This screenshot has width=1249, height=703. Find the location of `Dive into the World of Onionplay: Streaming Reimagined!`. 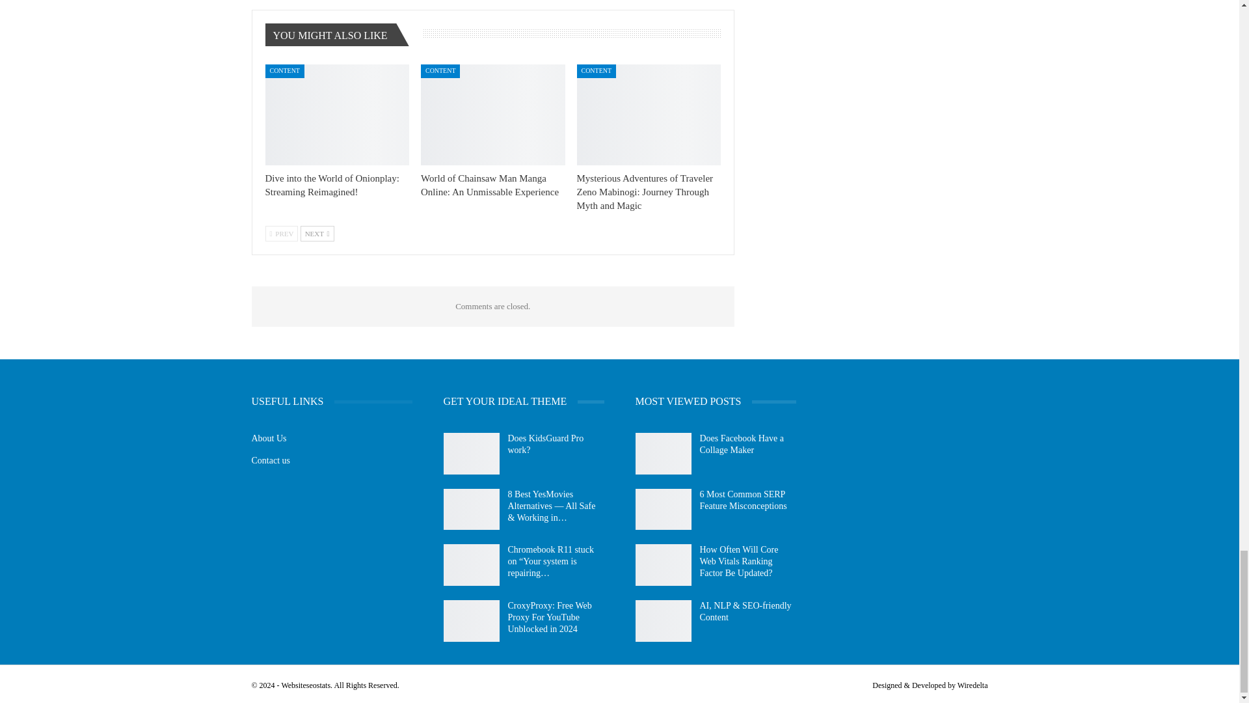

Dive into the World of Onionplay: Streaming Reimagined! is located at coordinates (332, 185).